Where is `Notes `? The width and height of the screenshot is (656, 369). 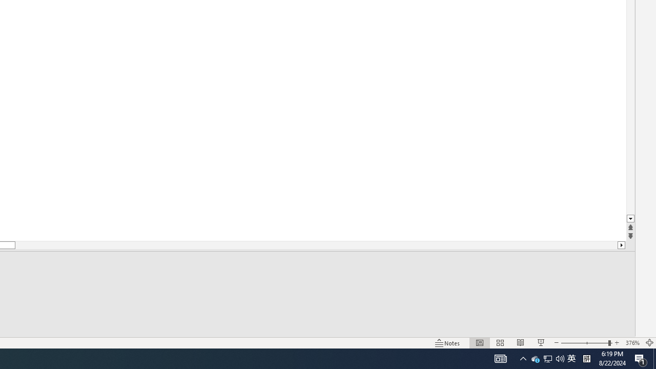
Notes  is located at coordinates (448, 342).